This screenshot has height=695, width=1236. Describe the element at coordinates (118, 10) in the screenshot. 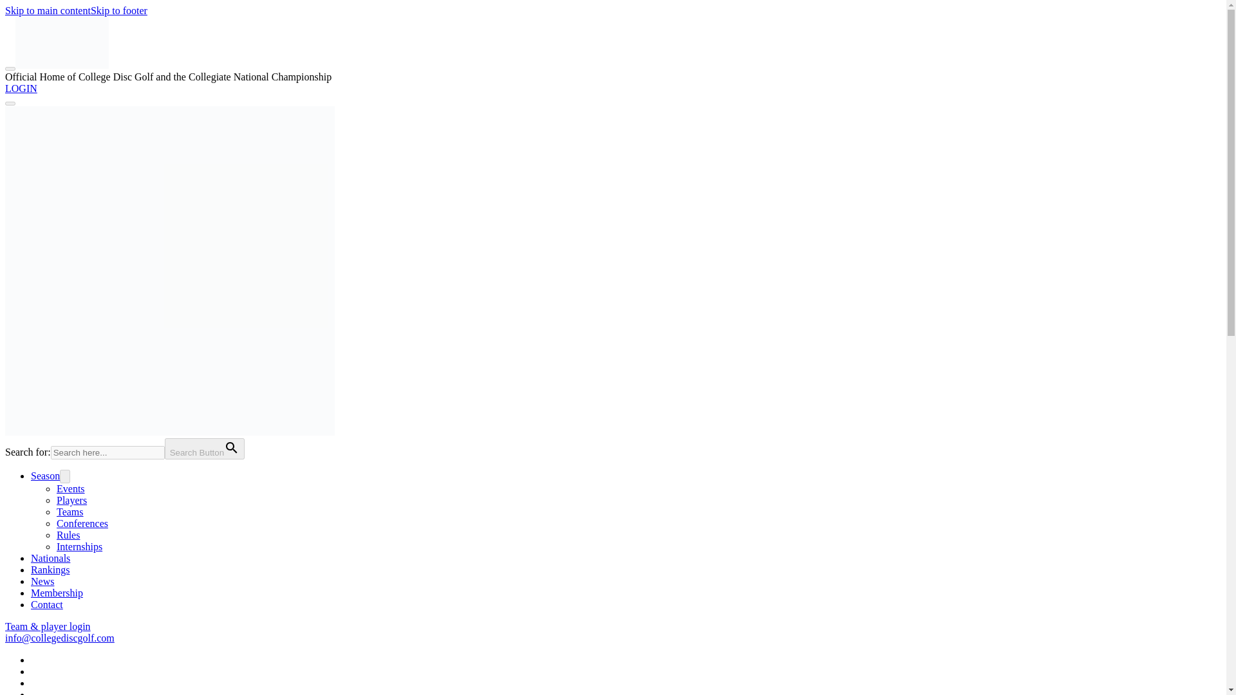

I see `Skip to footer` at that location.